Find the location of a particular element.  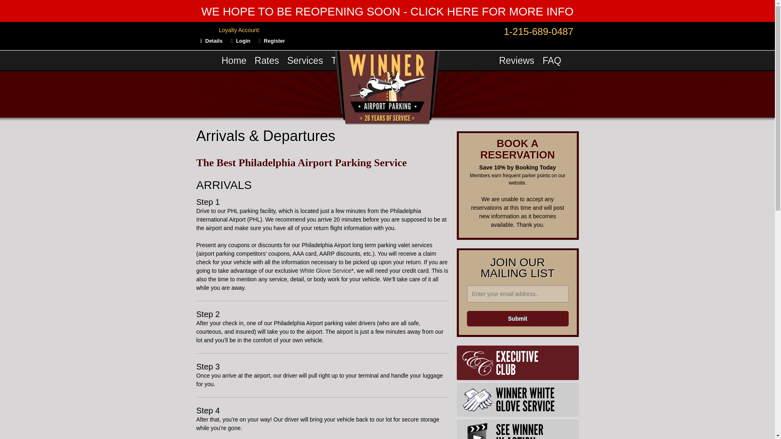

1-215-689-0487 is located at coordinates (539, 31).